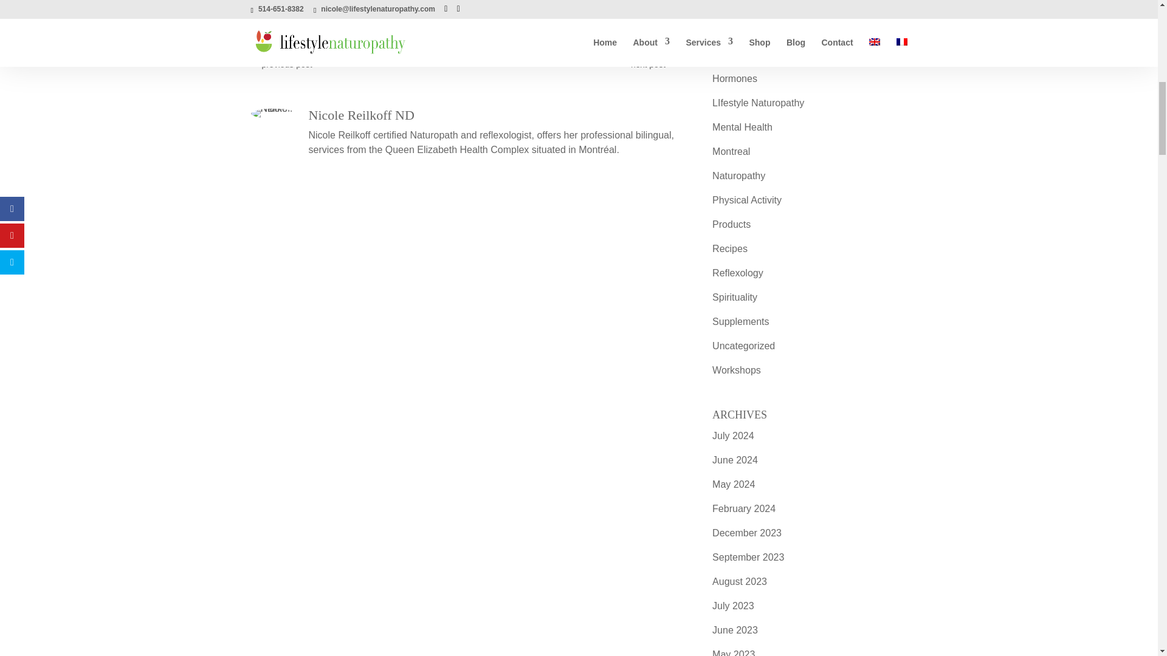 This screenshot has height=656, width=1167. What do you see at coordinates (738, 30) in the screenshot?
I see `Health Tests` at bounding box center [738, 30].